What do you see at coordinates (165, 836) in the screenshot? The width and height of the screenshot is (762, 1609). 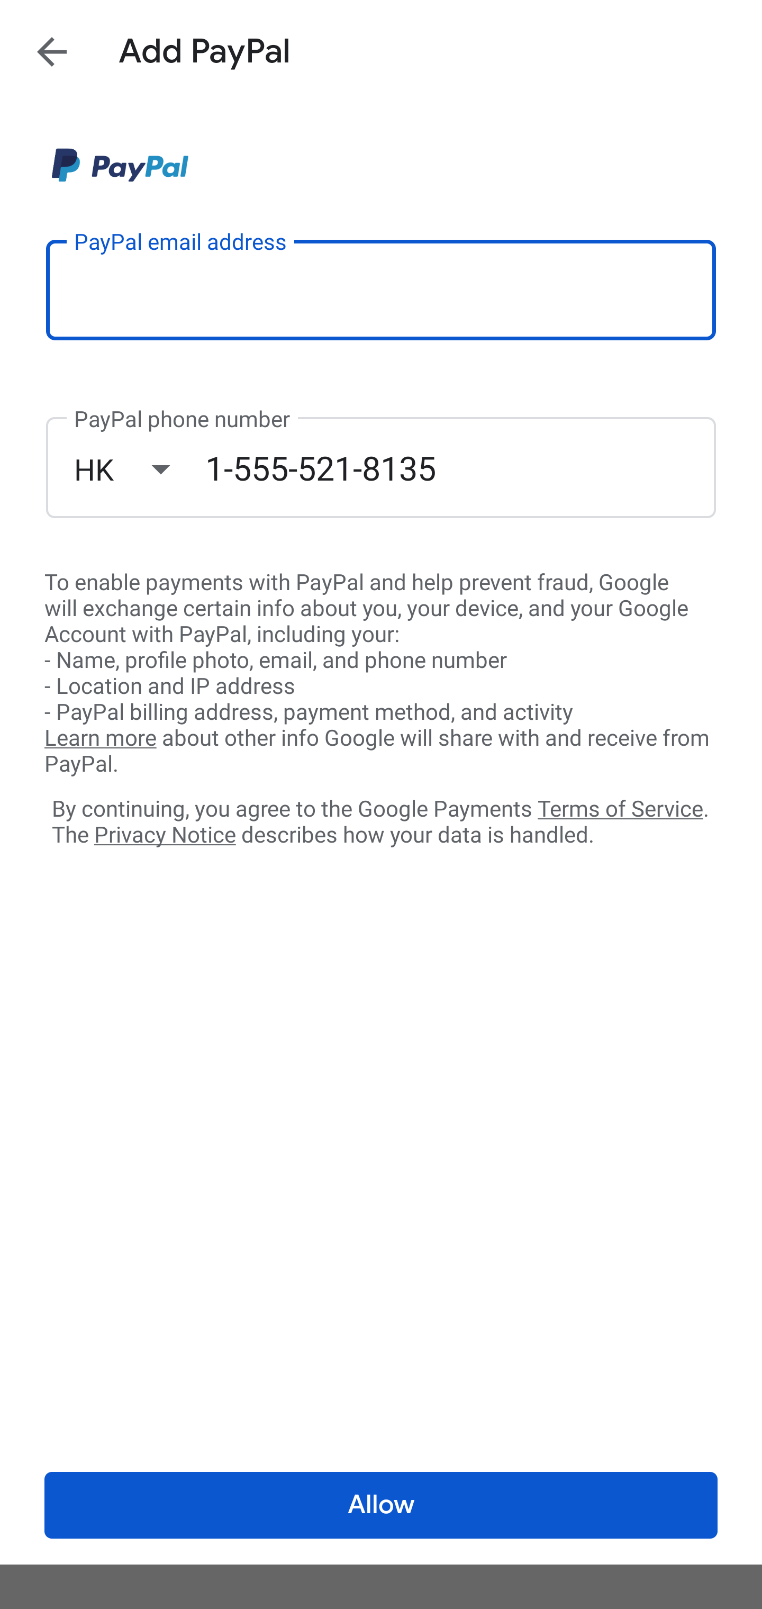 I see `Privacy Notice` at bounding box center [165, 836].